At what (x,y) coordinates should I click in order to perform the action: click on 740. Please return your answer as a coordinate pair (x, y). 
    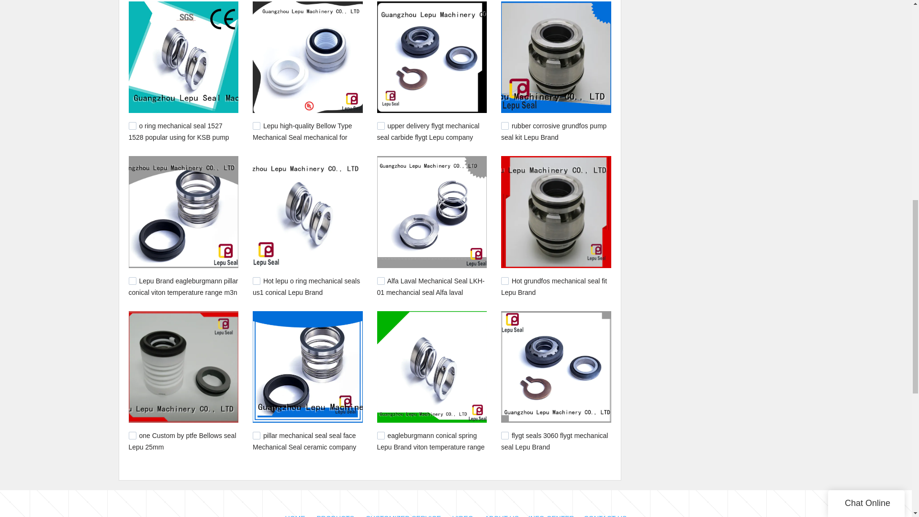
    Looking at the image, I should click on (504, 125).